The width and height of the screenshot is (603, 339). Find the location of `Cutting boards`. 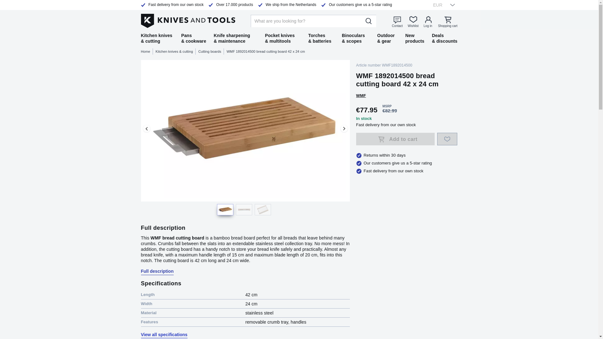

Cutting boards is located at coordinates (211, 51).